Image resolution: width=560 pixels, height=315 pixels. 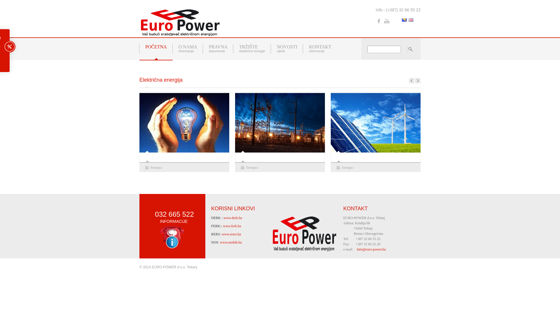 What do you see at coordinates (371, 249) in the screenshot?
I see `info@euro-power.ba` at bounding box center [371, 249].